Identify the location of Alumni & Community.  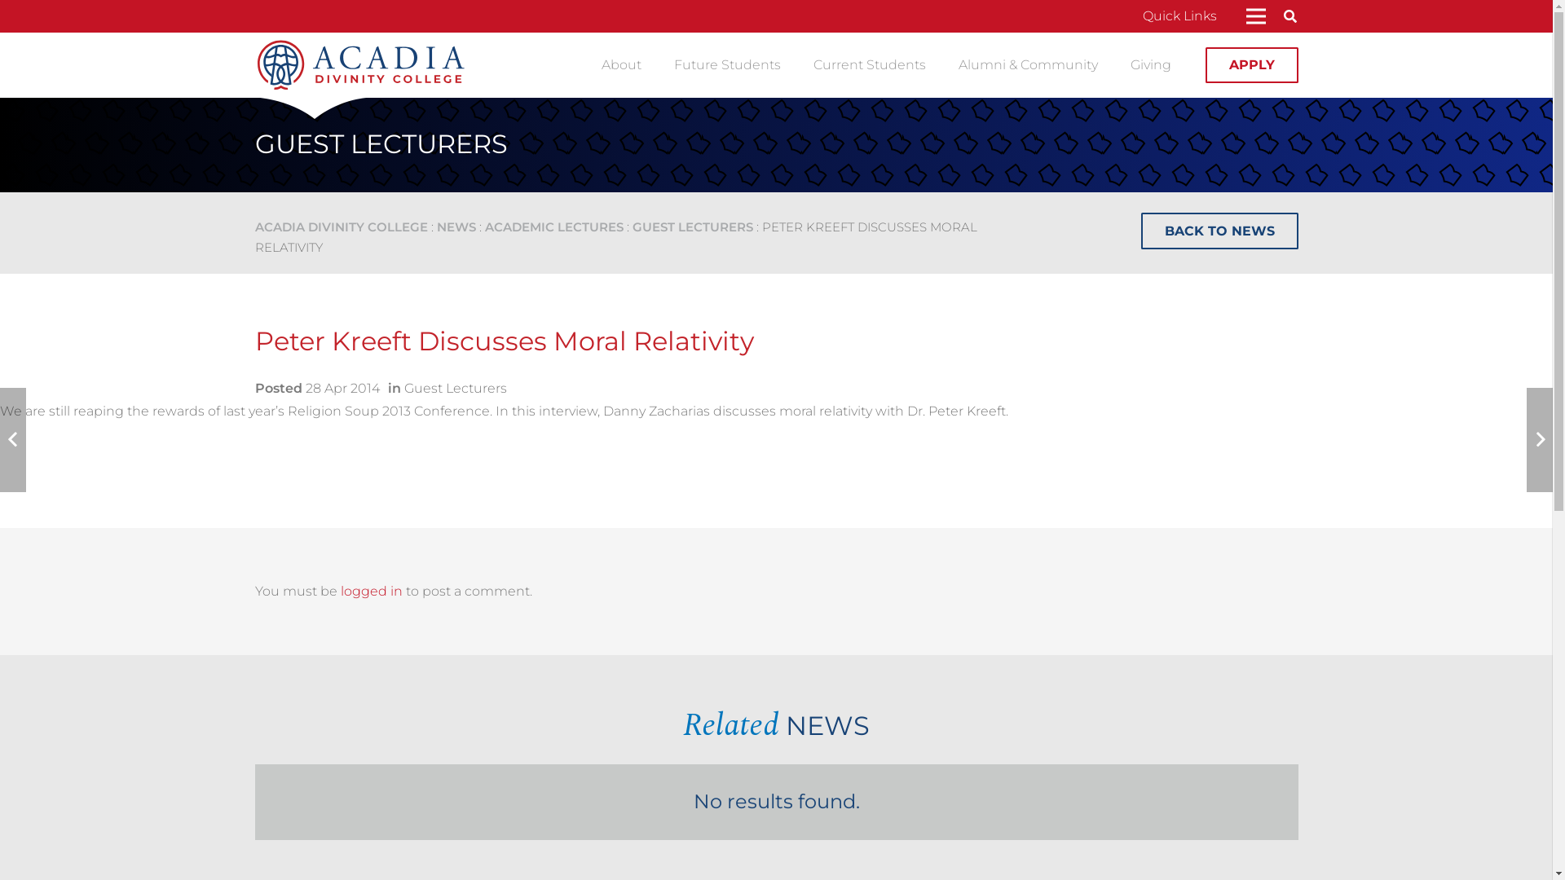
(1029, 65).